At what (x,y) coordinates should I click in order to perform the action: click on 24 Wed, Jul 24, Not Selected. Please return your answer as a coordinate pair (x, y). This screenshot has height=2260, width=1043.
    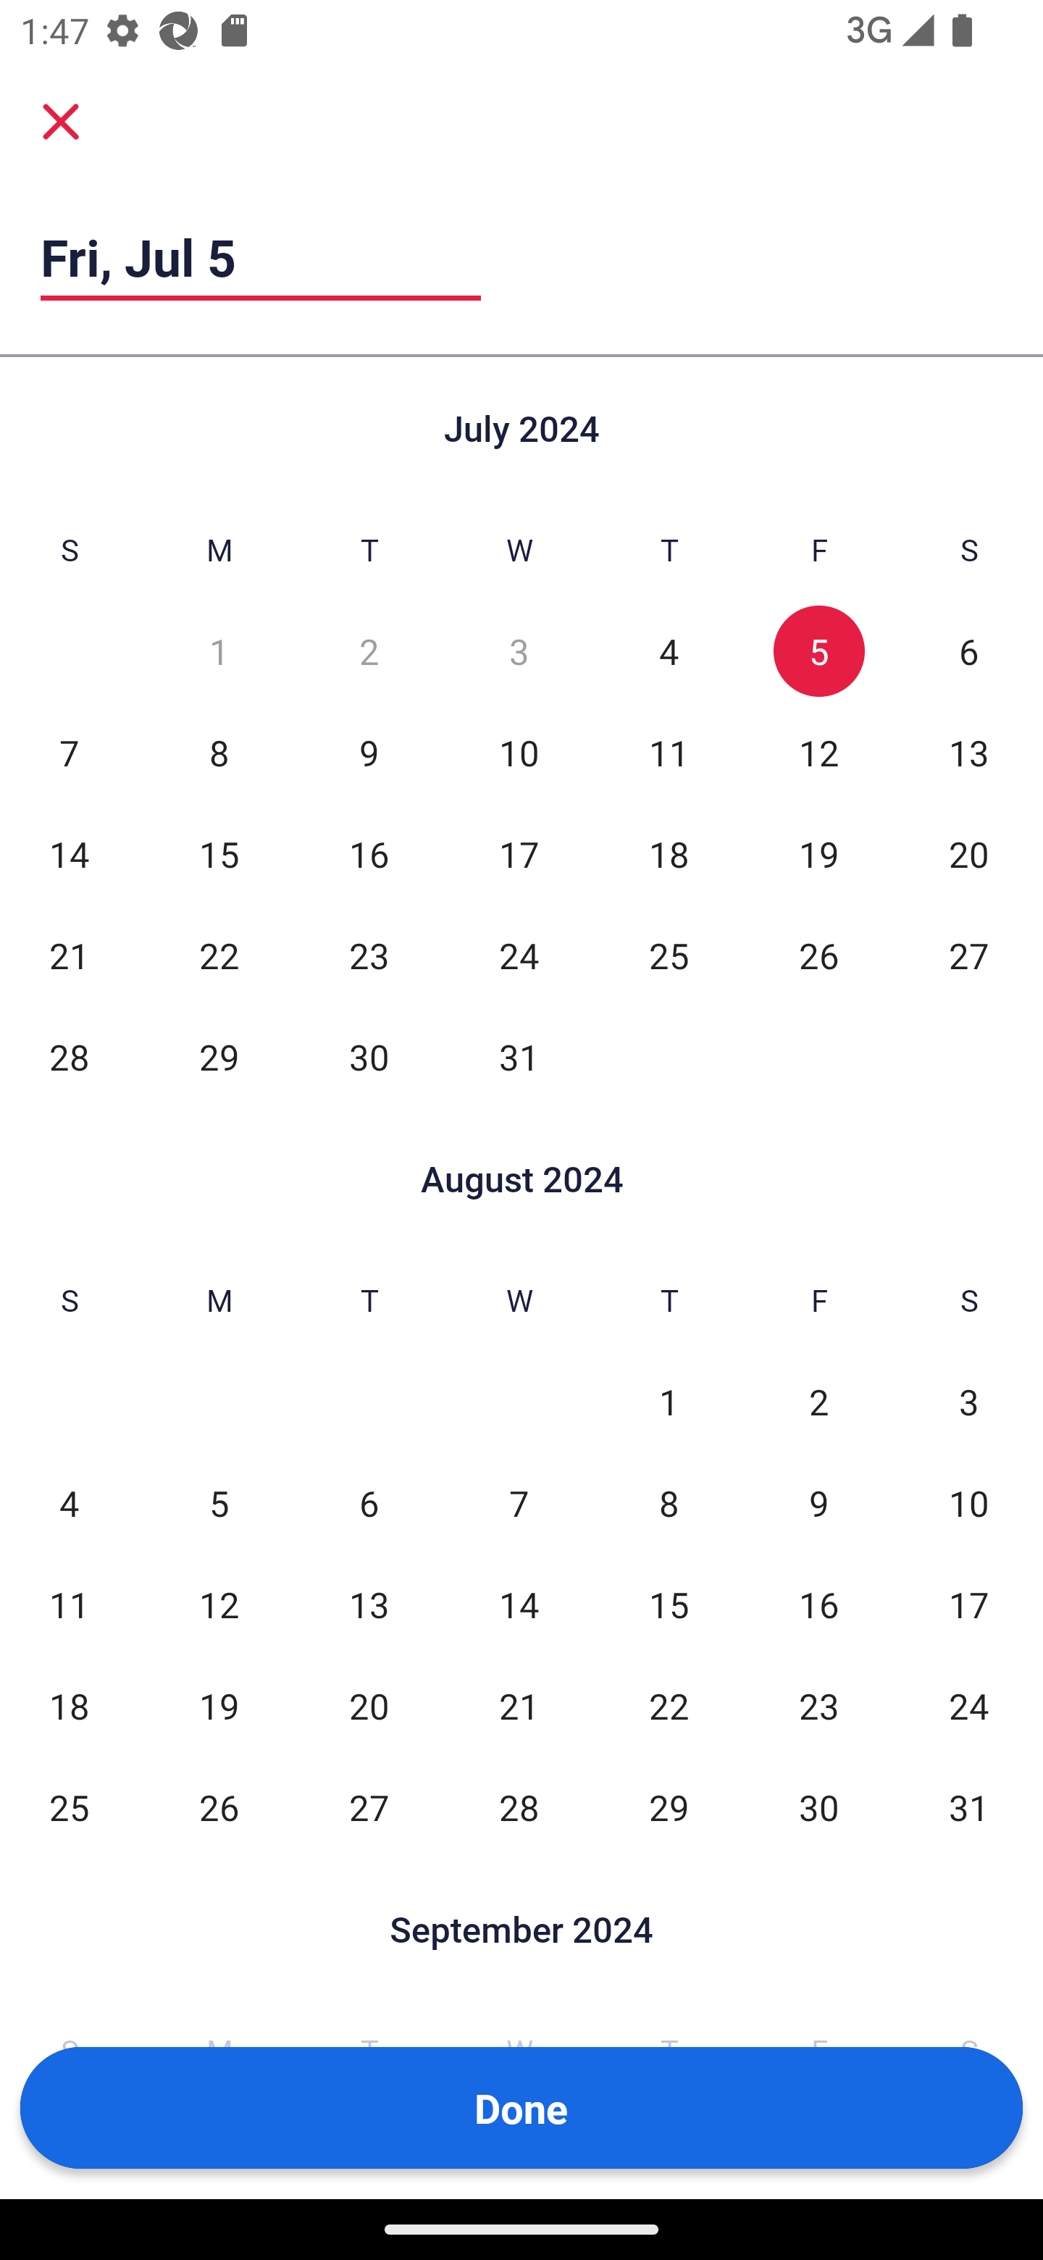
    Looking at the image, I should click on (519, 955).